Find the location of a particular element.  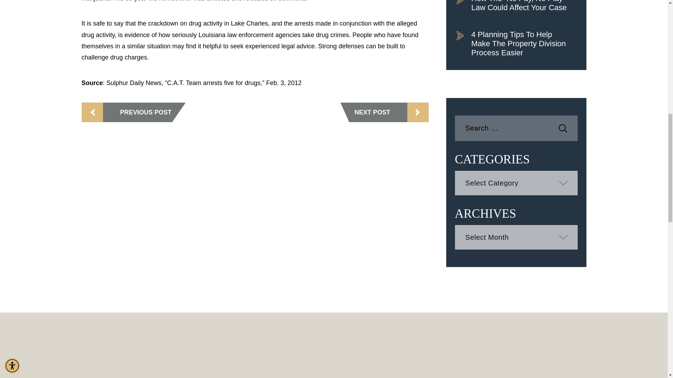

Search is located at coordinates (563, 128).